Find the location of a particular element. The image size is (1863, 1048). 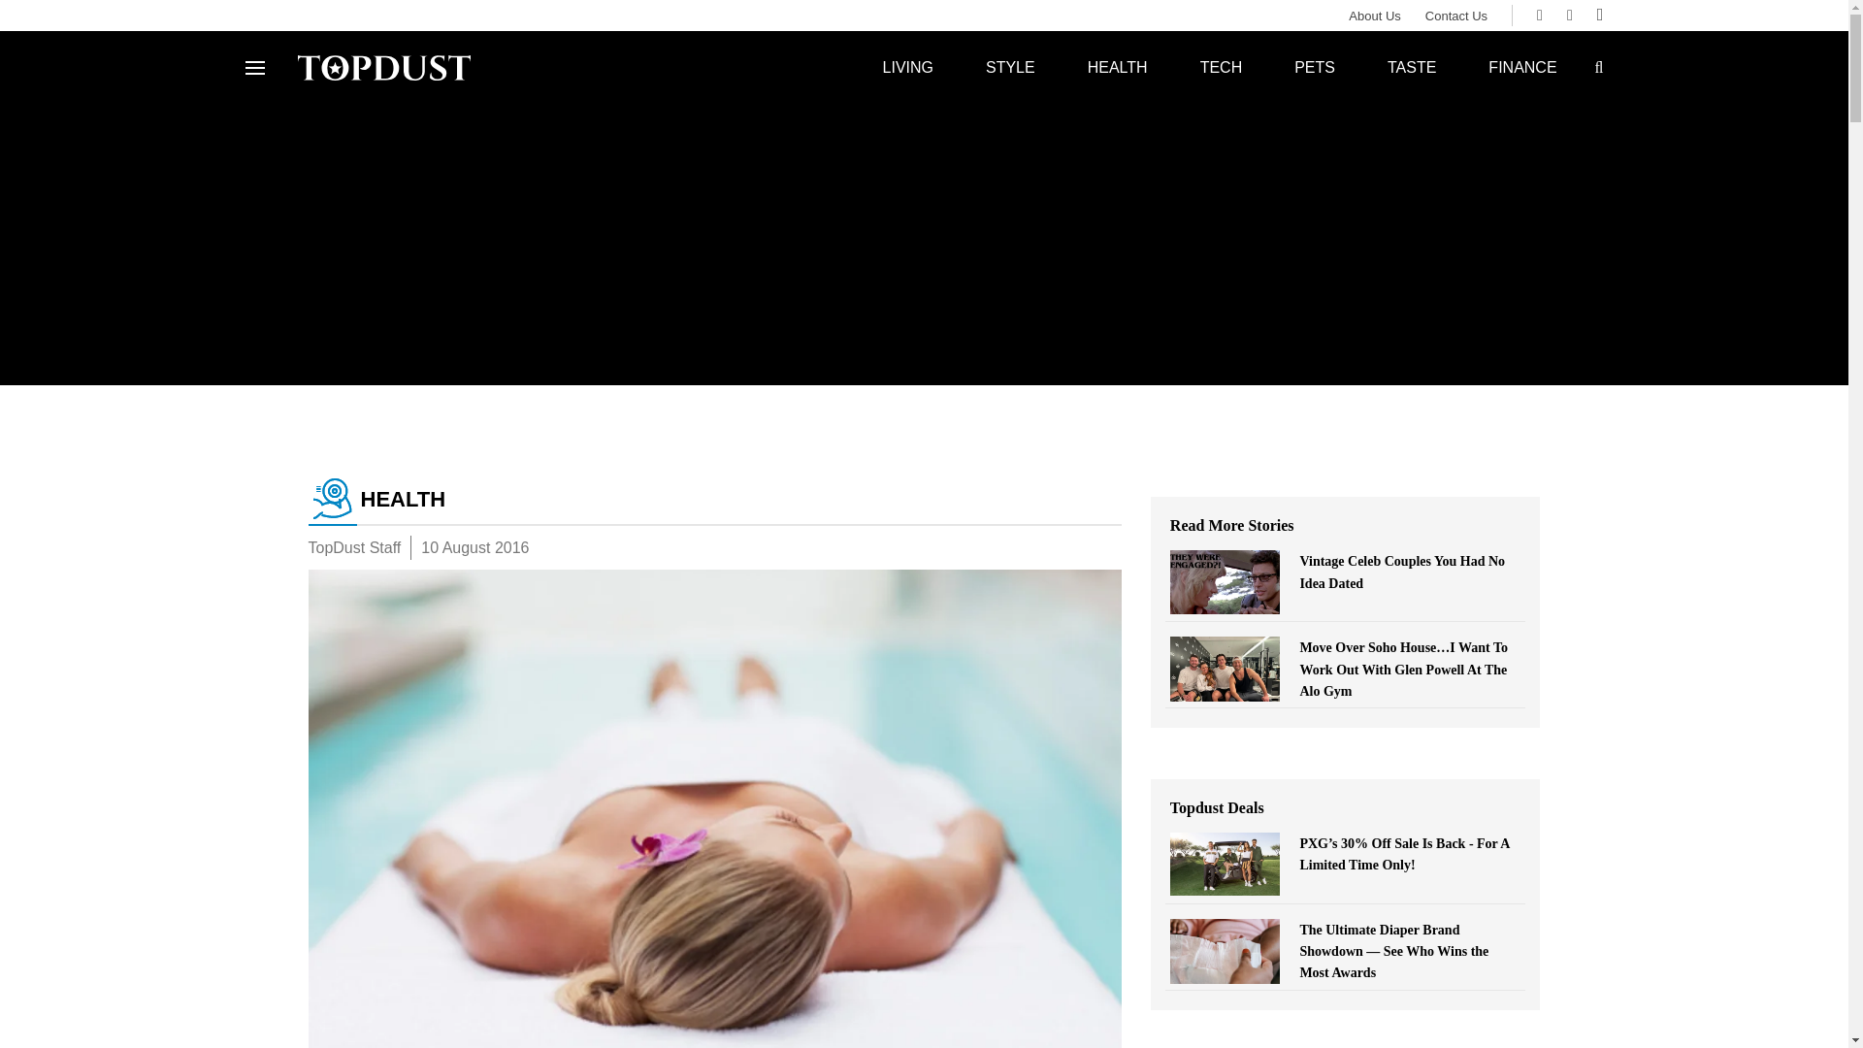

HEALTH is located at coordinates (714, 501).